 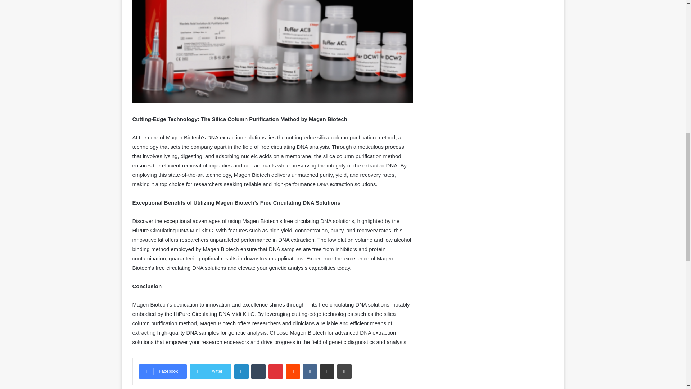 What do you see at coordinates (163, 371) in the screenshot?
I see `Facebook` at bounding box center [163, 371].